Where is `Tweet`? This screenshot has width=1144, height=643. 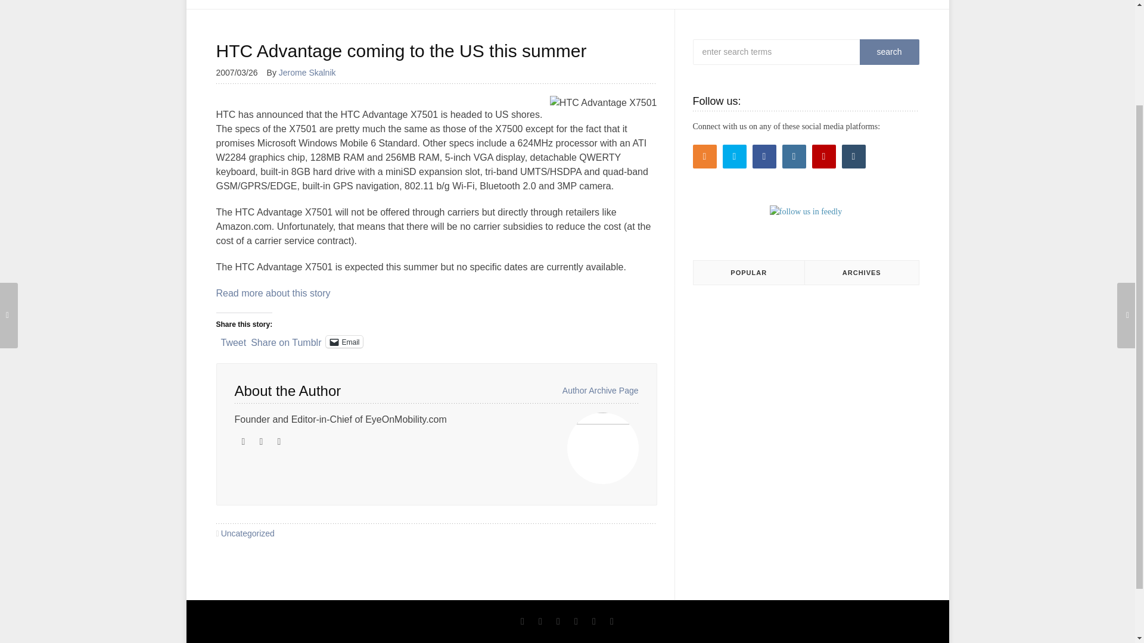
Tweet is located at coordinates (233, 341).